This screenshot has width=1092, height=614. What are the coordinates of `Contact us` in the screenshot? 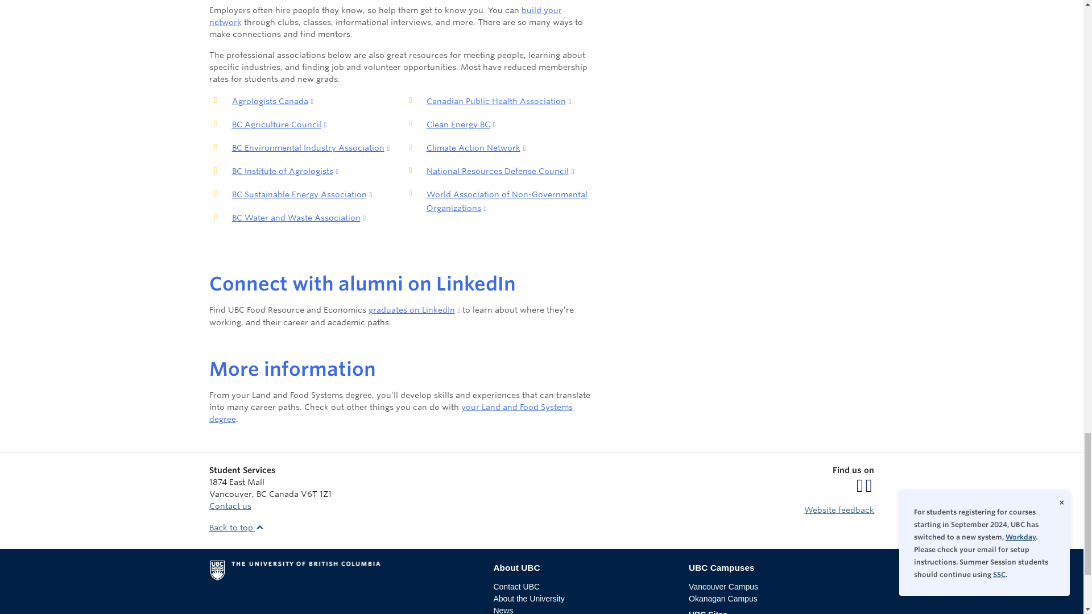 It's located at (230, 506).